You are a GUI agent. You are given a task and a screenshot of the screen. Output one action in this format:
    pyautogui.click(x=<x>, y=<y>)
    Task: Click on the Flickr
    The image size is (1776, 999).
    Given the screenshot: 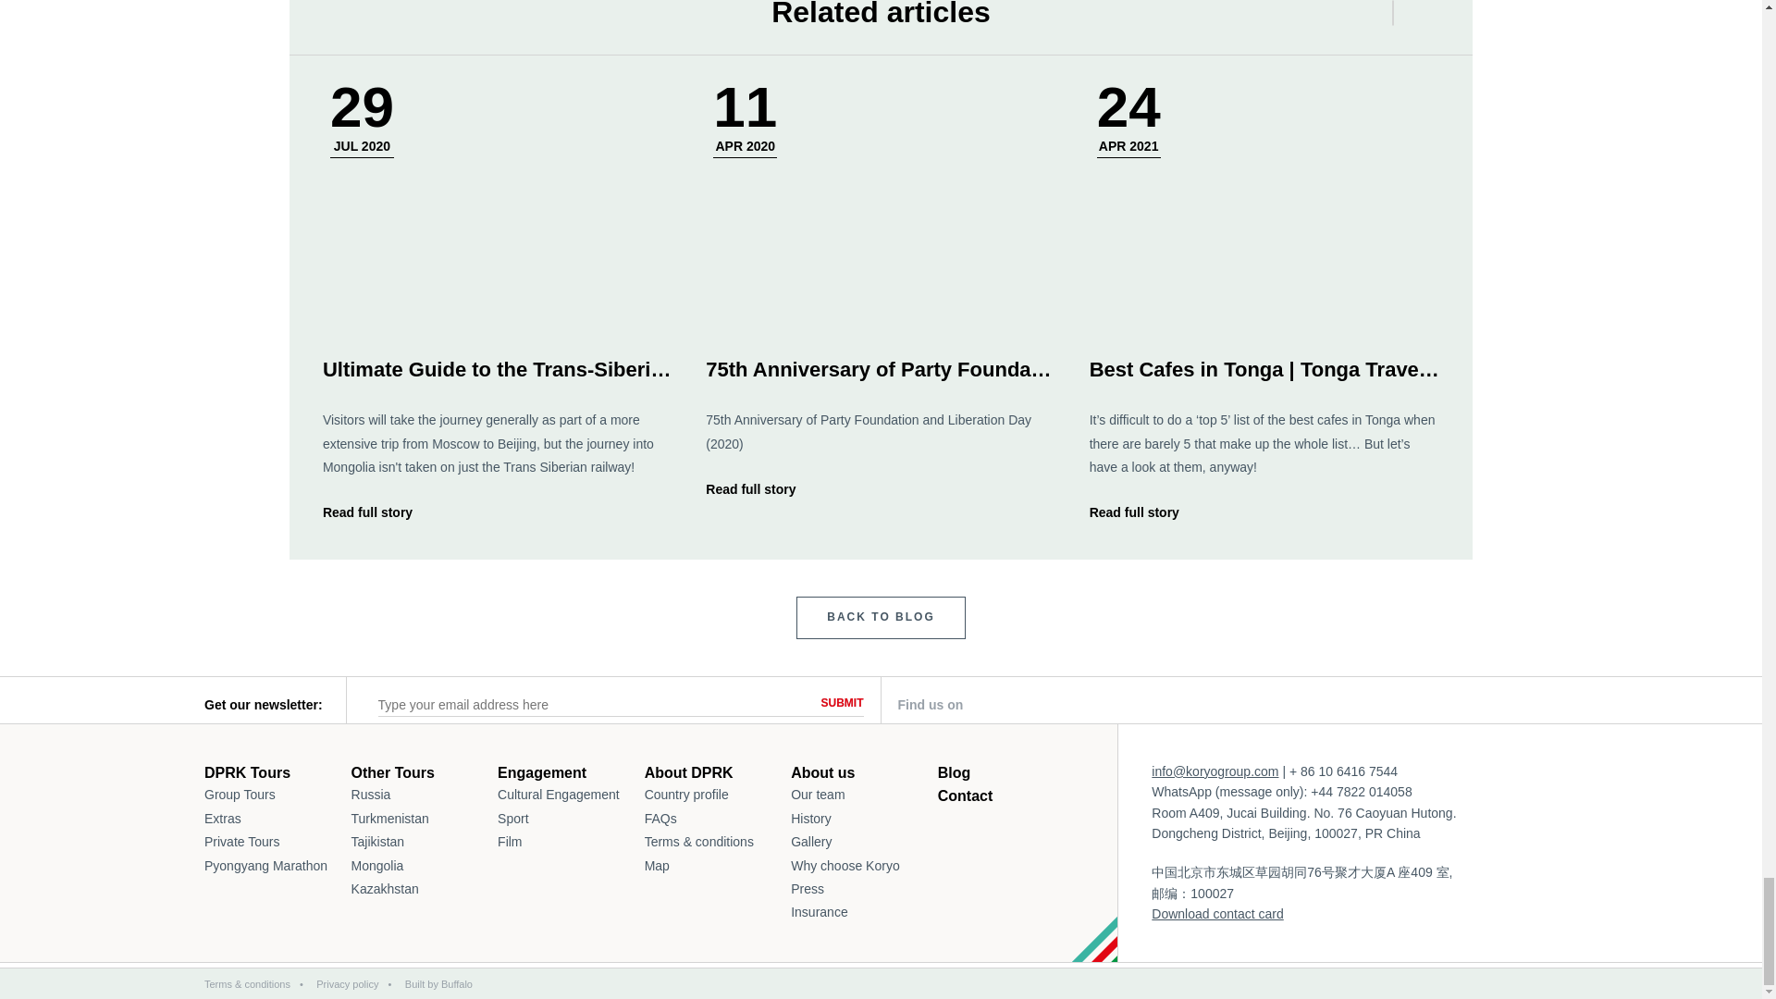 What is the action you would take?
    pyautogui.click(x=1415, y=703)
    